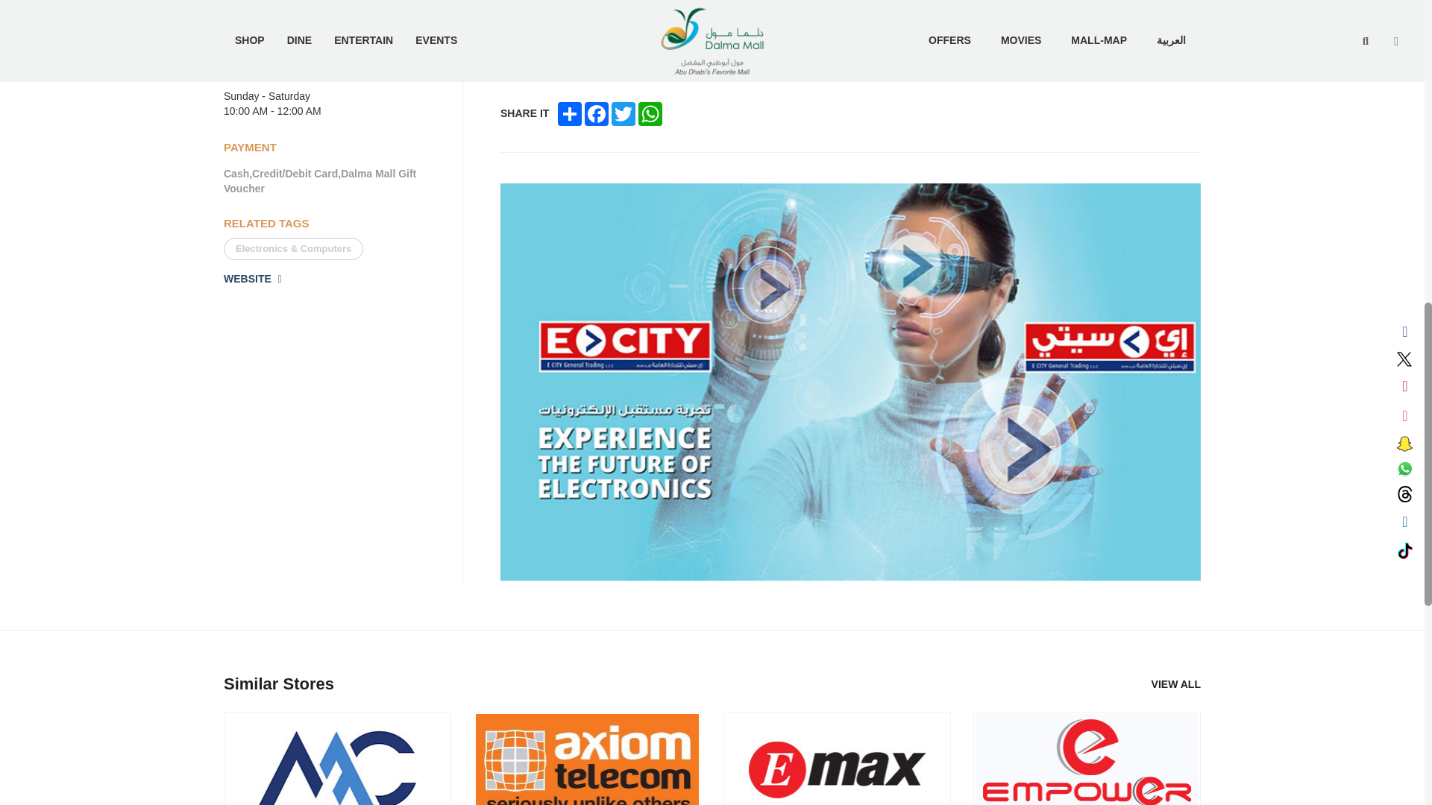 This screenshot has width=1432, height=805. Describe the element at coordinates (252, 279) in the screenshot. I see `WEBSITE` at that location.